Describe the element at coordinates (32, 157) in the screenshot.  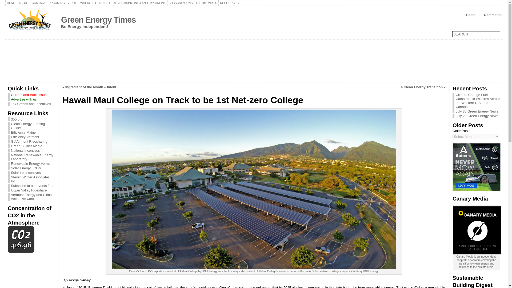
I see `National Renewable Energy Laboratory` at that location.